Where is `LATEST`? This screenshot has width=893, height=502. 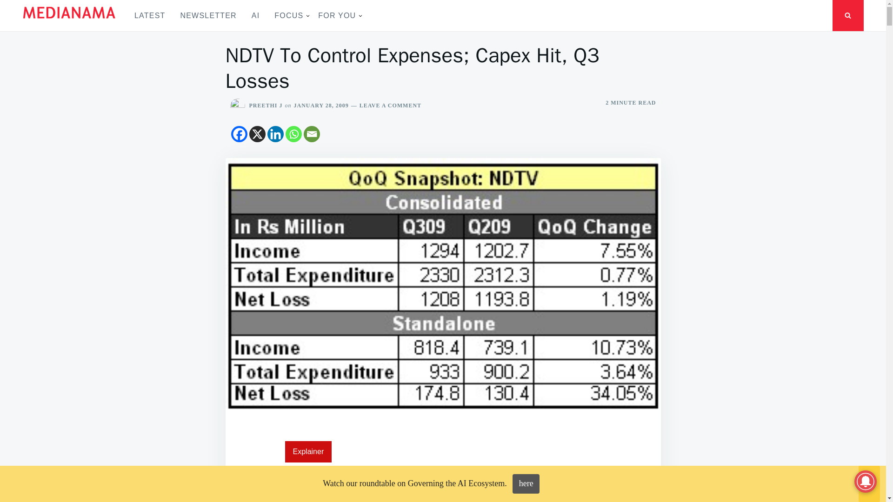 LATEST is located at coordinates (149, 15).